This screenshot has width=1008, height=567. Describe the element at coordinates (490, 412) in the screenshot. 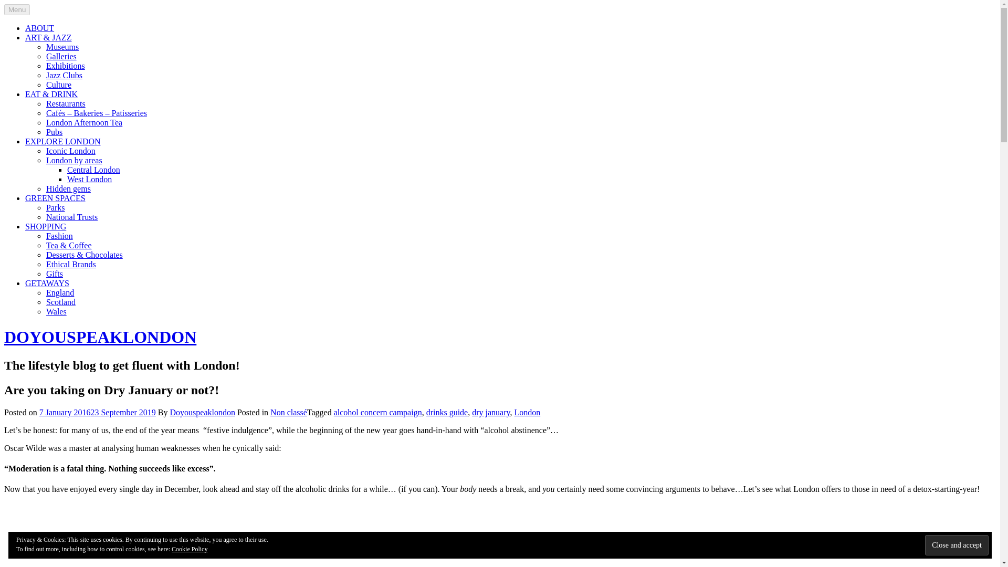

I see `dry january` at that location.